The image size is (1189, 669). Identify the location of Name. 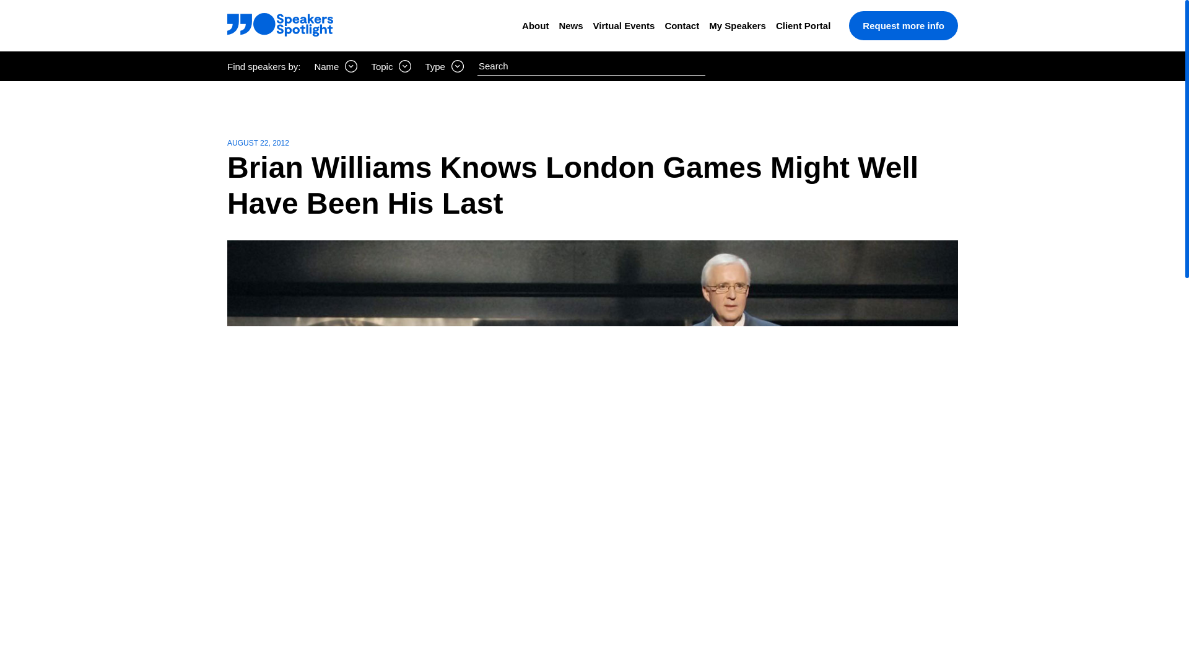
(336, 66).